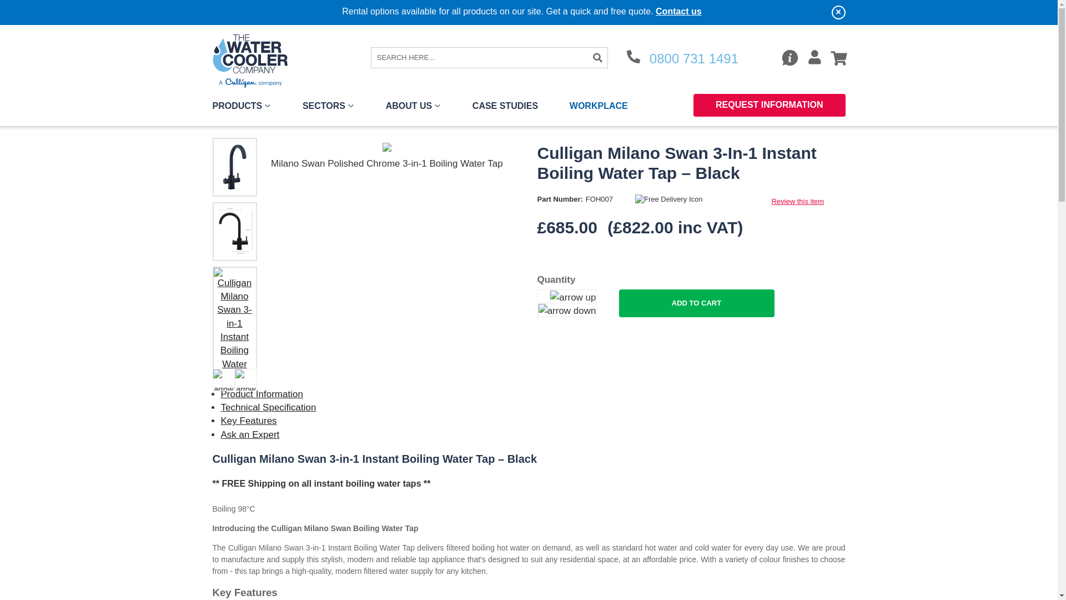  Describe the element at coordinates (254, 60) in the screenshot. I see `home` at that location.